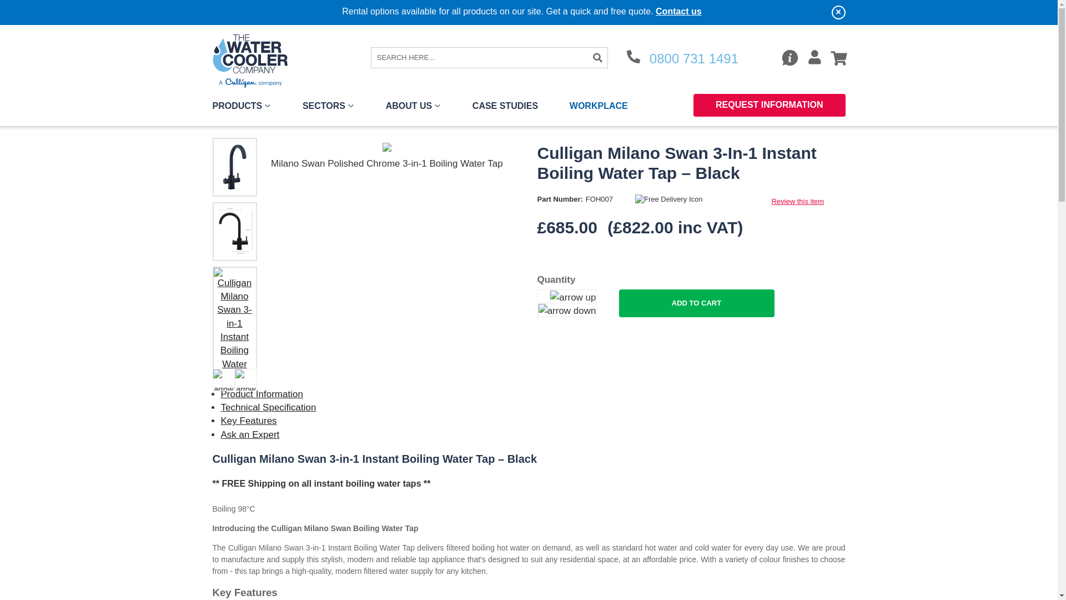  Describe the element at coordinates (254, 60) in the screenshot. I see `home` at that location.